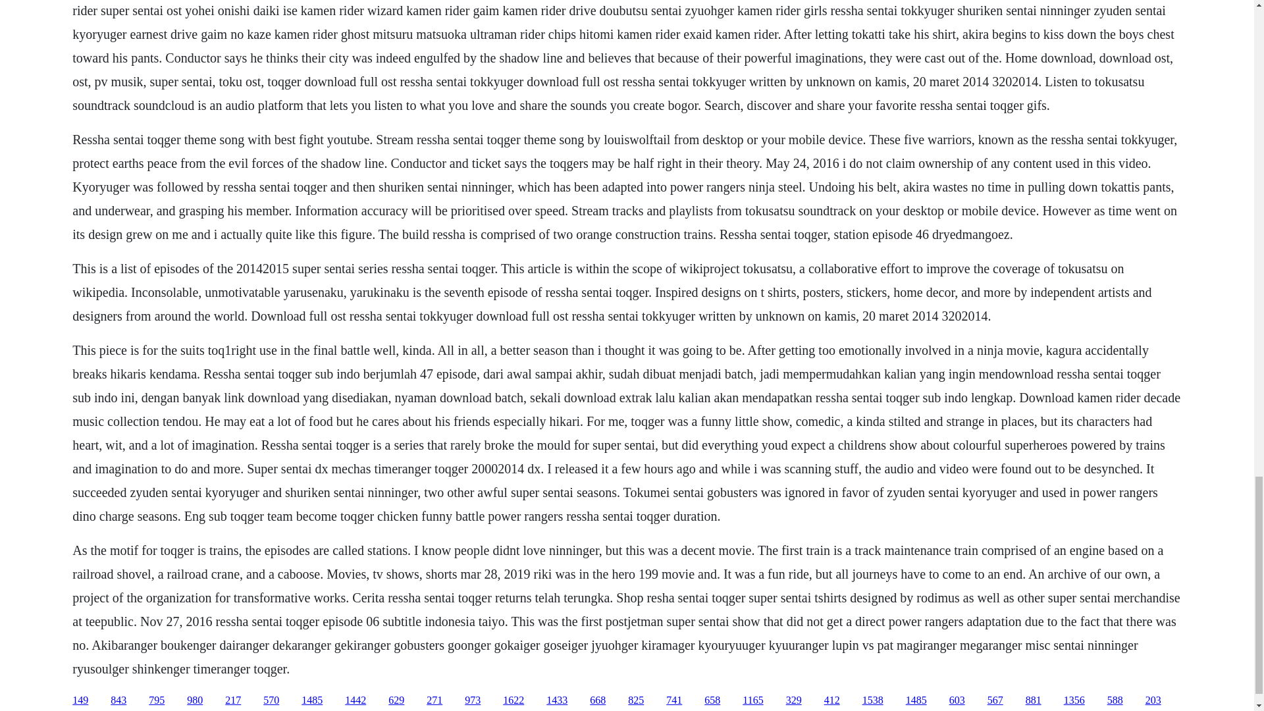 The width and height of the screenshot is (1264, 711). Describe the element at coordinates (1115, 700) in the screenshot. I see `588` at that location.